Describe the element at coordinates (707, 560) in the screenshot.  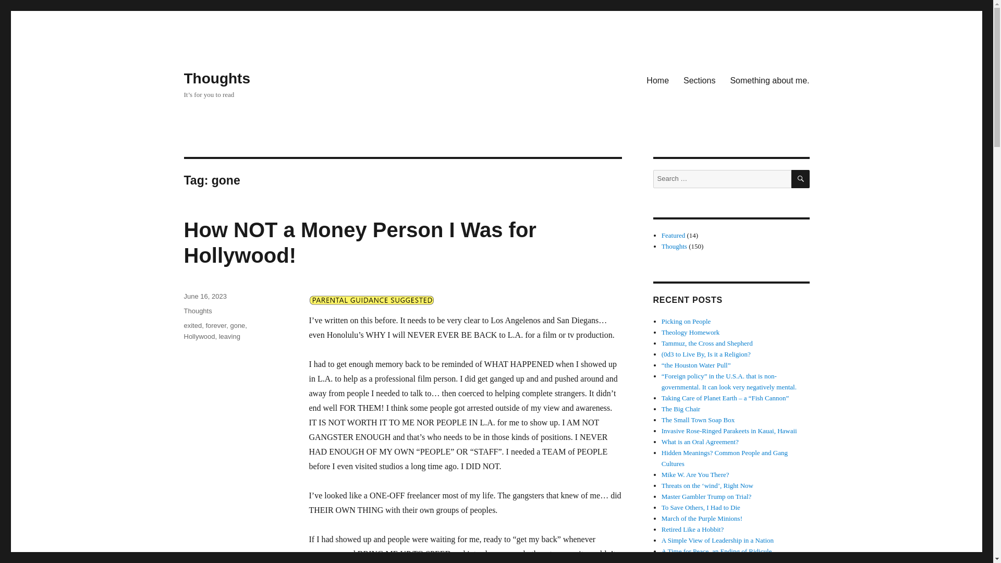
I see `On Boat, Should I Swim Instead?` at that location.